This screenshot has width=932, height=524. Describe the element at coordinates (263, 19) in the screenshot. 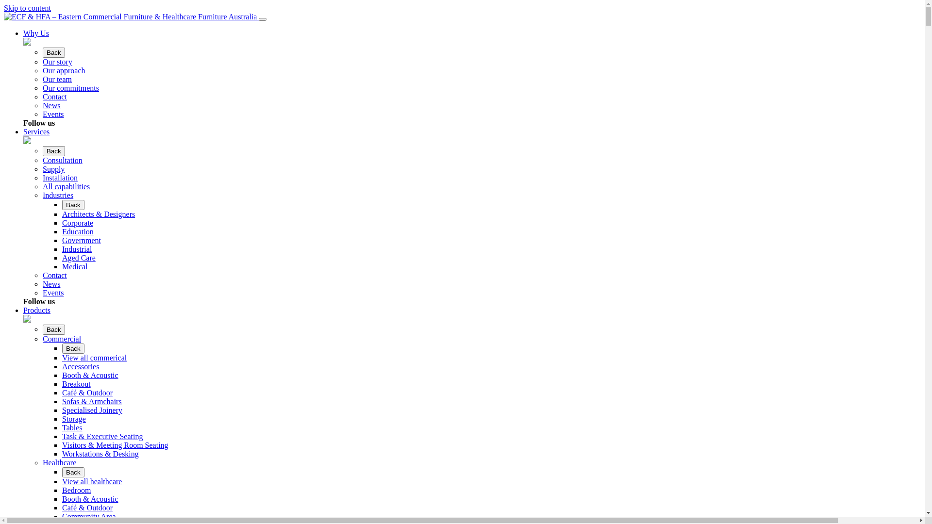

I see `Close menu` at that location.